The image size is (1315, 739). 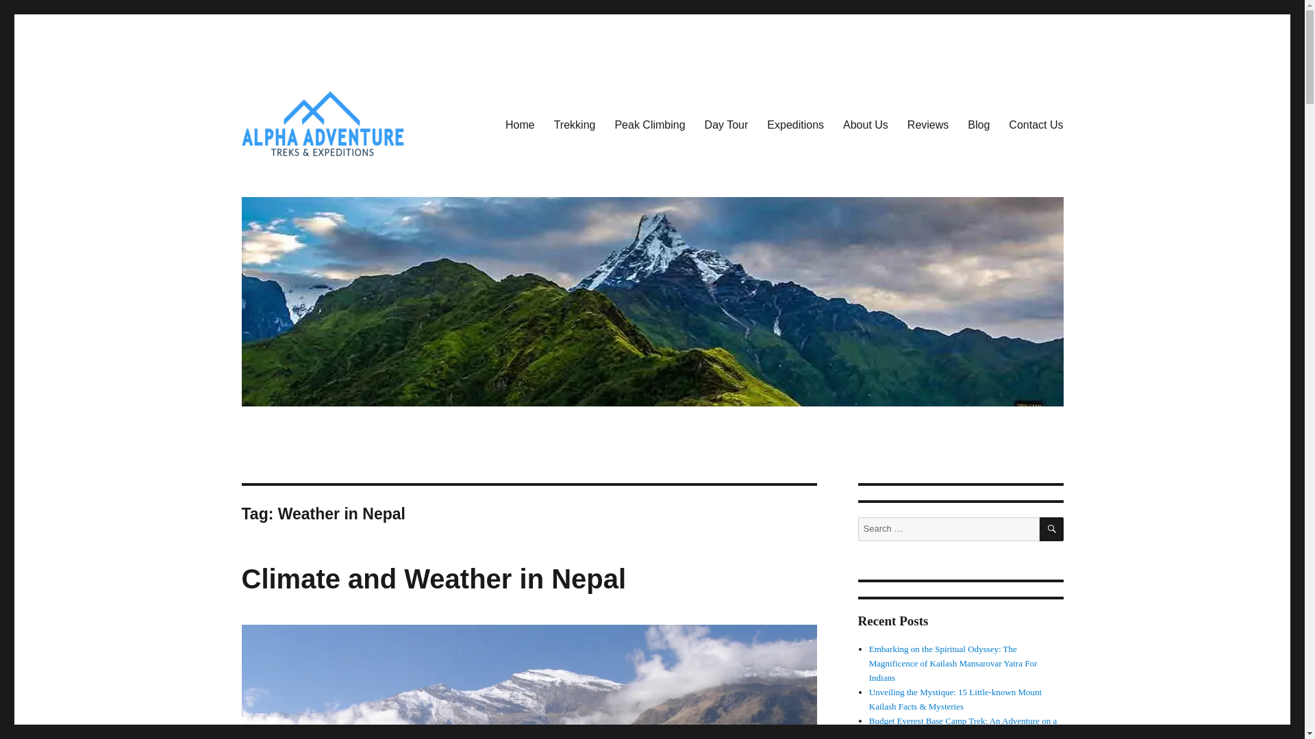 I want to click on Alpha Adventure Treks, so click(x=345, y=180).